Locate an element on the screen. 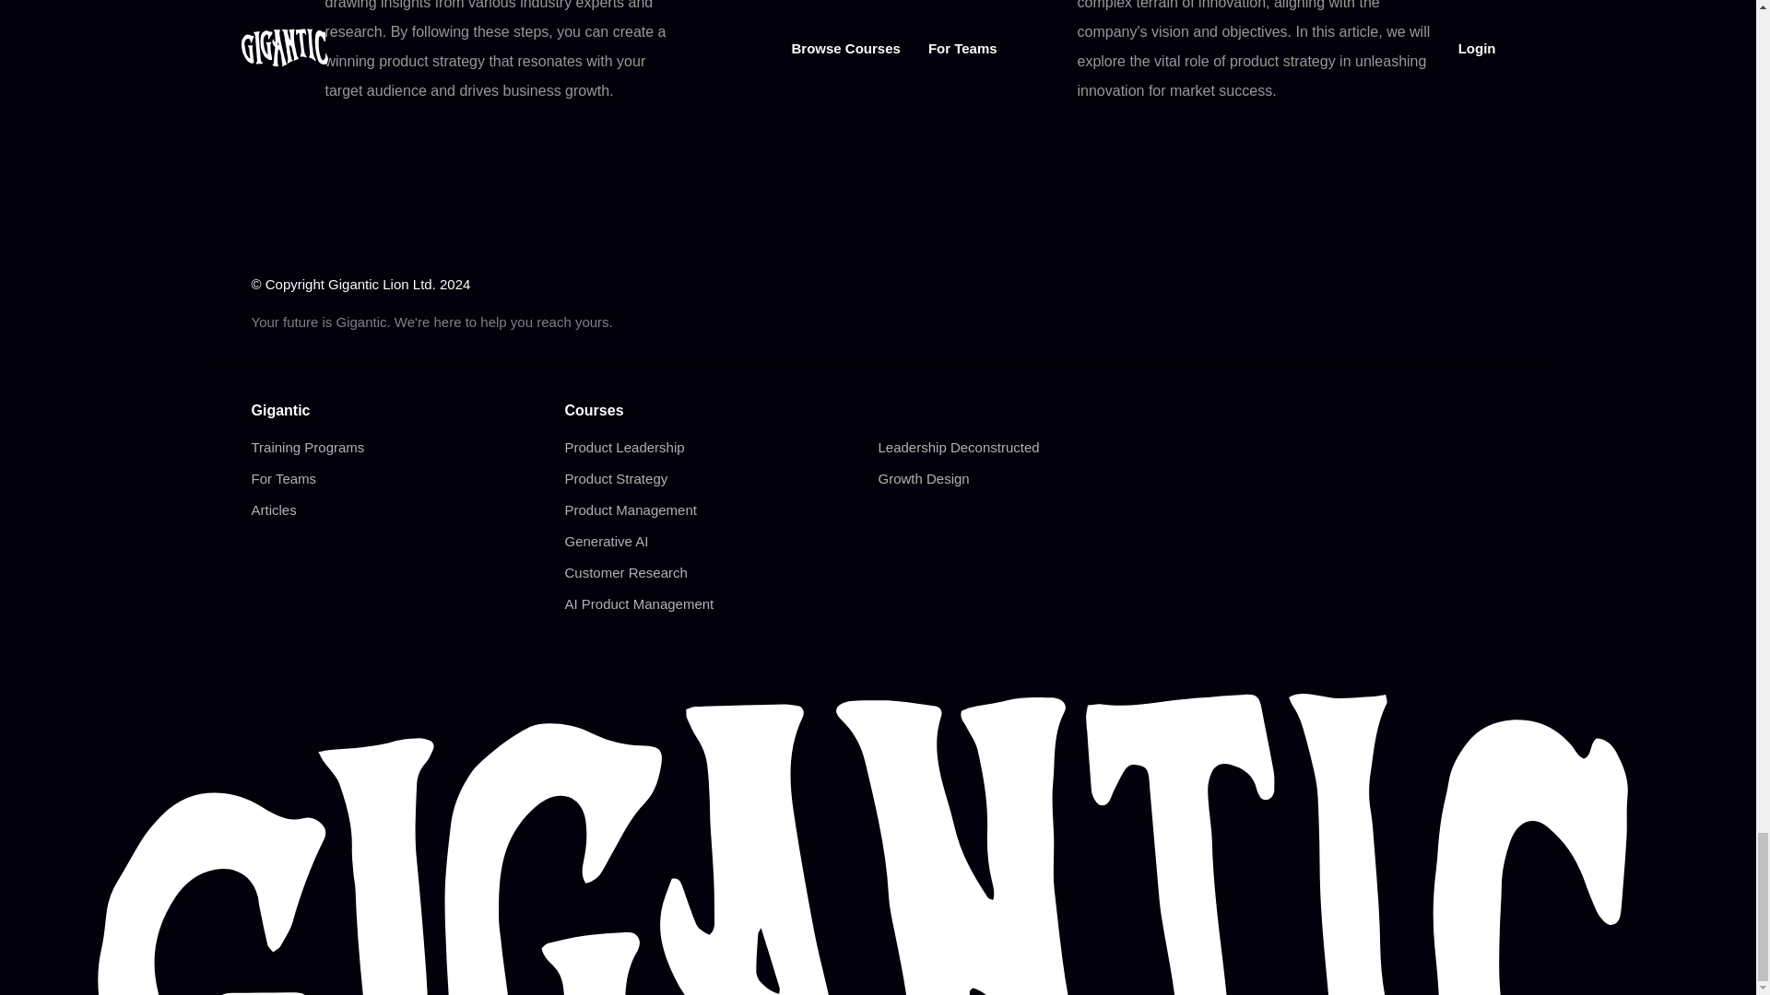  AI Product Management is located at coordinates (638, 603).